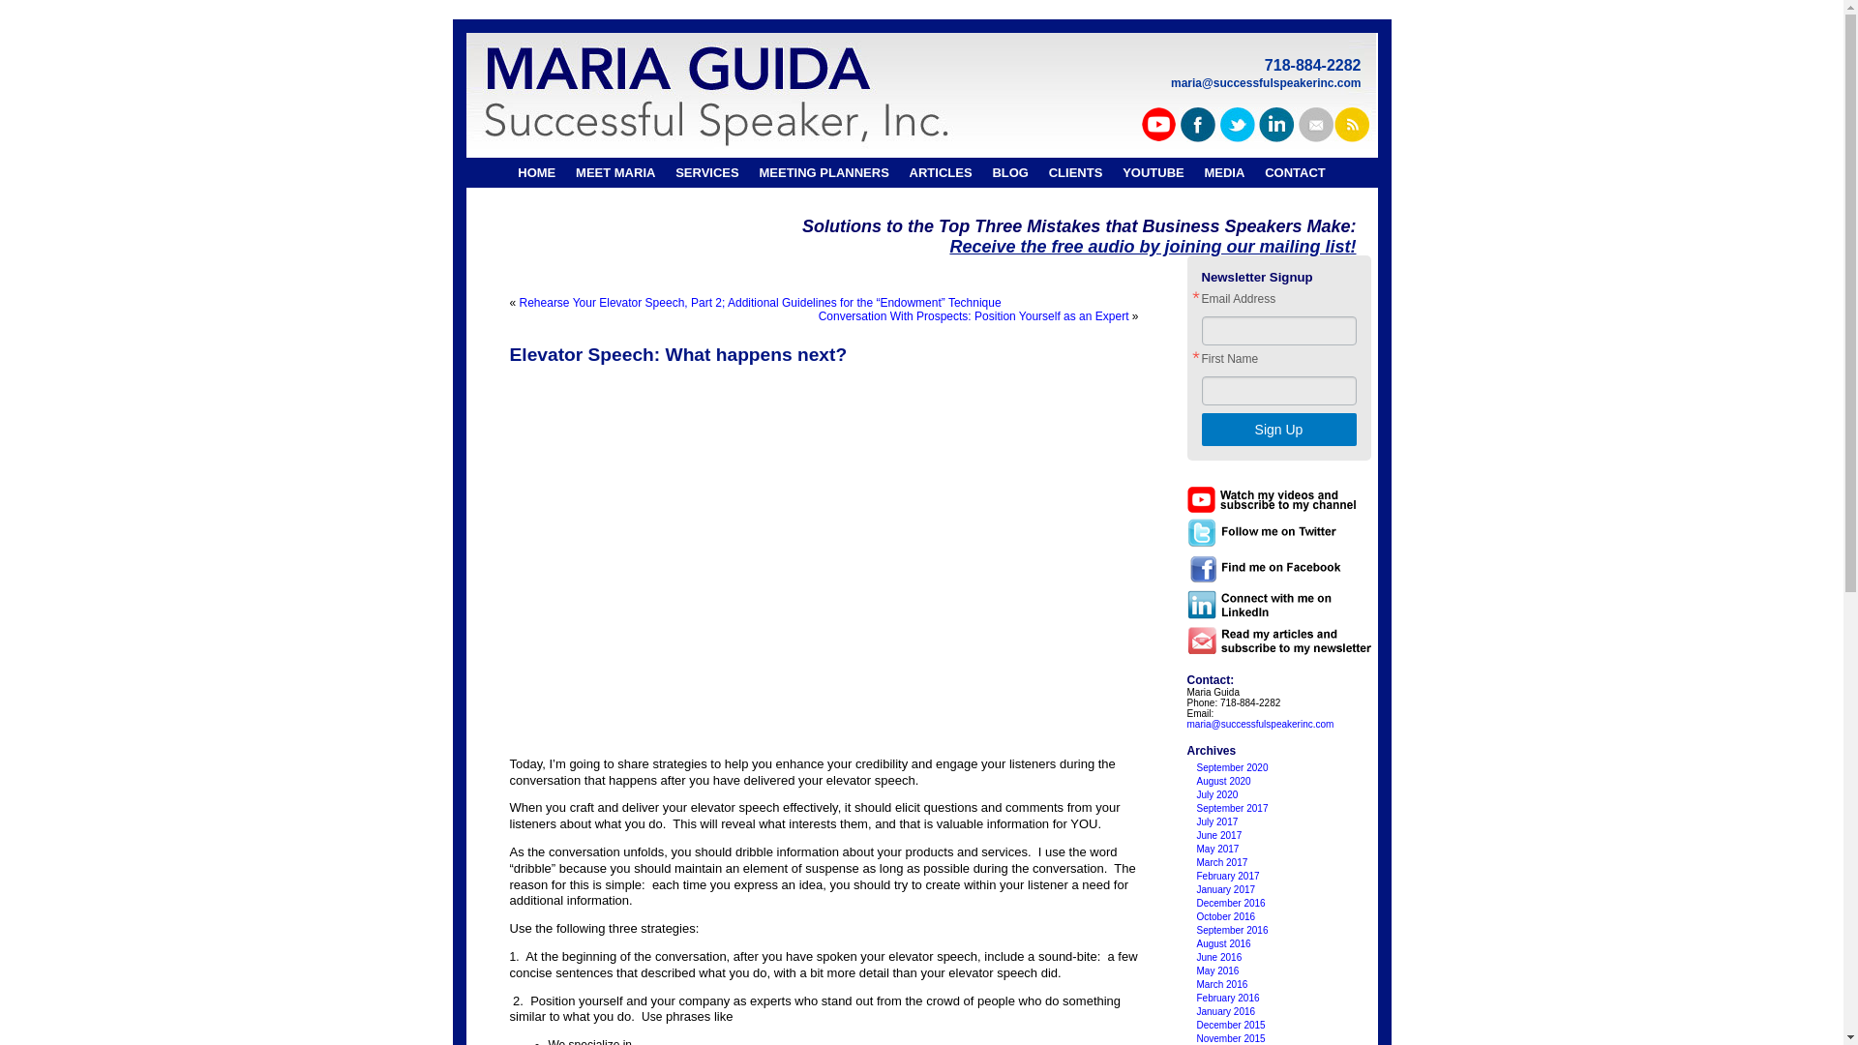  What do you see at coordinates (1223, 172) in the screenshot?
I see `MEDIA` at bounding box center [1223, 172].